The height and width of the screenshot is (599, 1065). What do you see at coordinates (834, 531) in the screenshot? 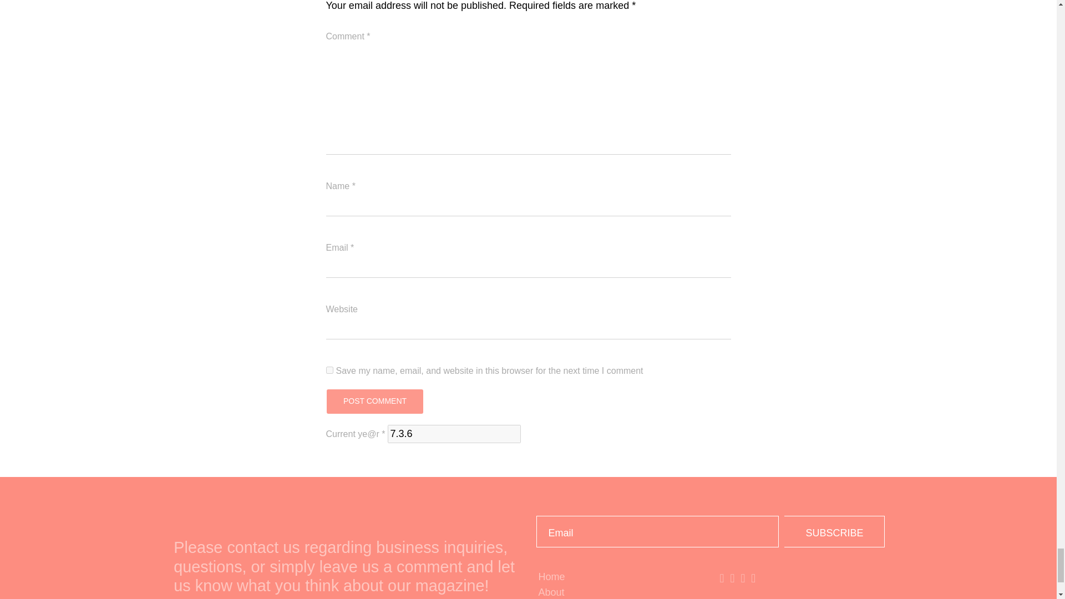
I see `Subscribe` at bounding box center [834, 531].